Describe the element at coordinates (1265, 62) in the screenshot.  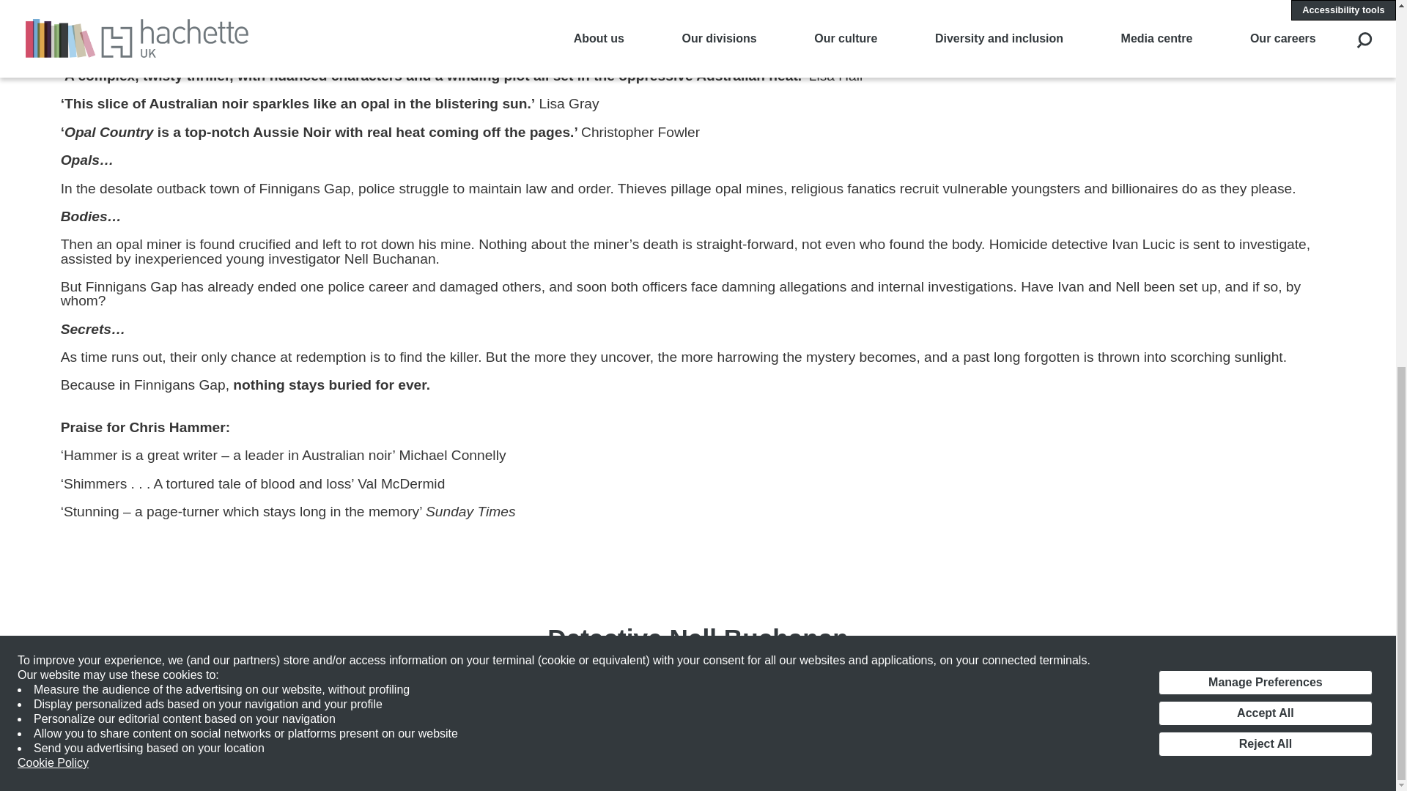
I see `Reject All` at that location.